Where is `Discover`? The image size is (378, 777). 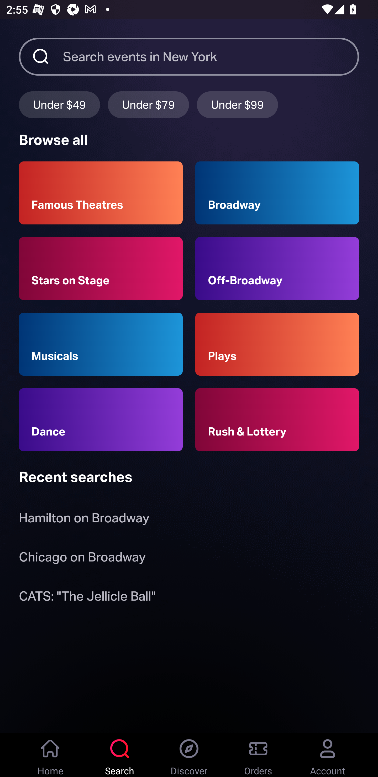 Discover is located at coordinates (189, 755).